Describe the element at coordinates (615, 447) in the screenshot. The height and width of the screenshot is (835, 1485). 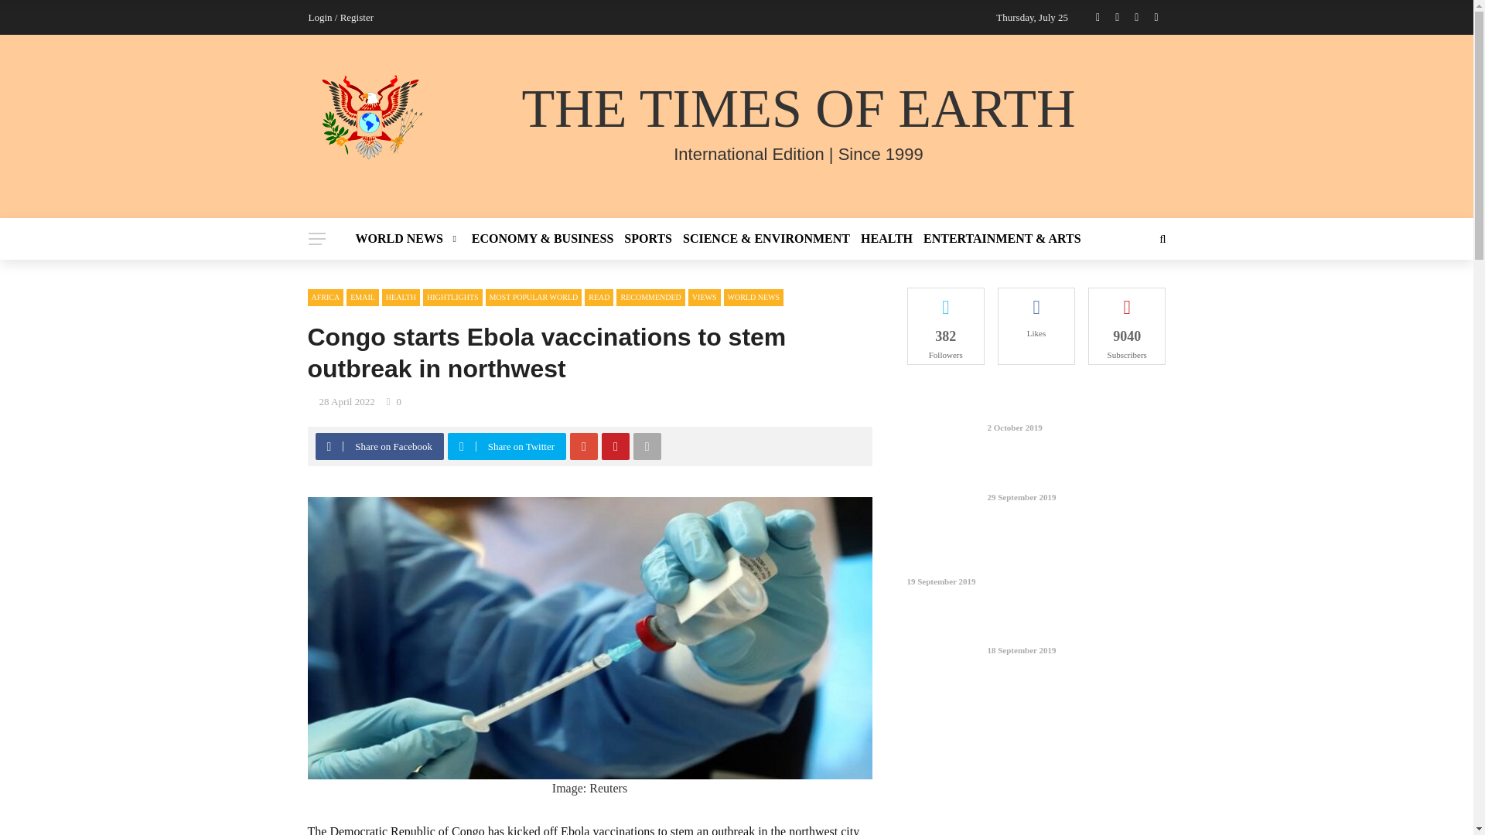
I see `Pinterest` at that location.